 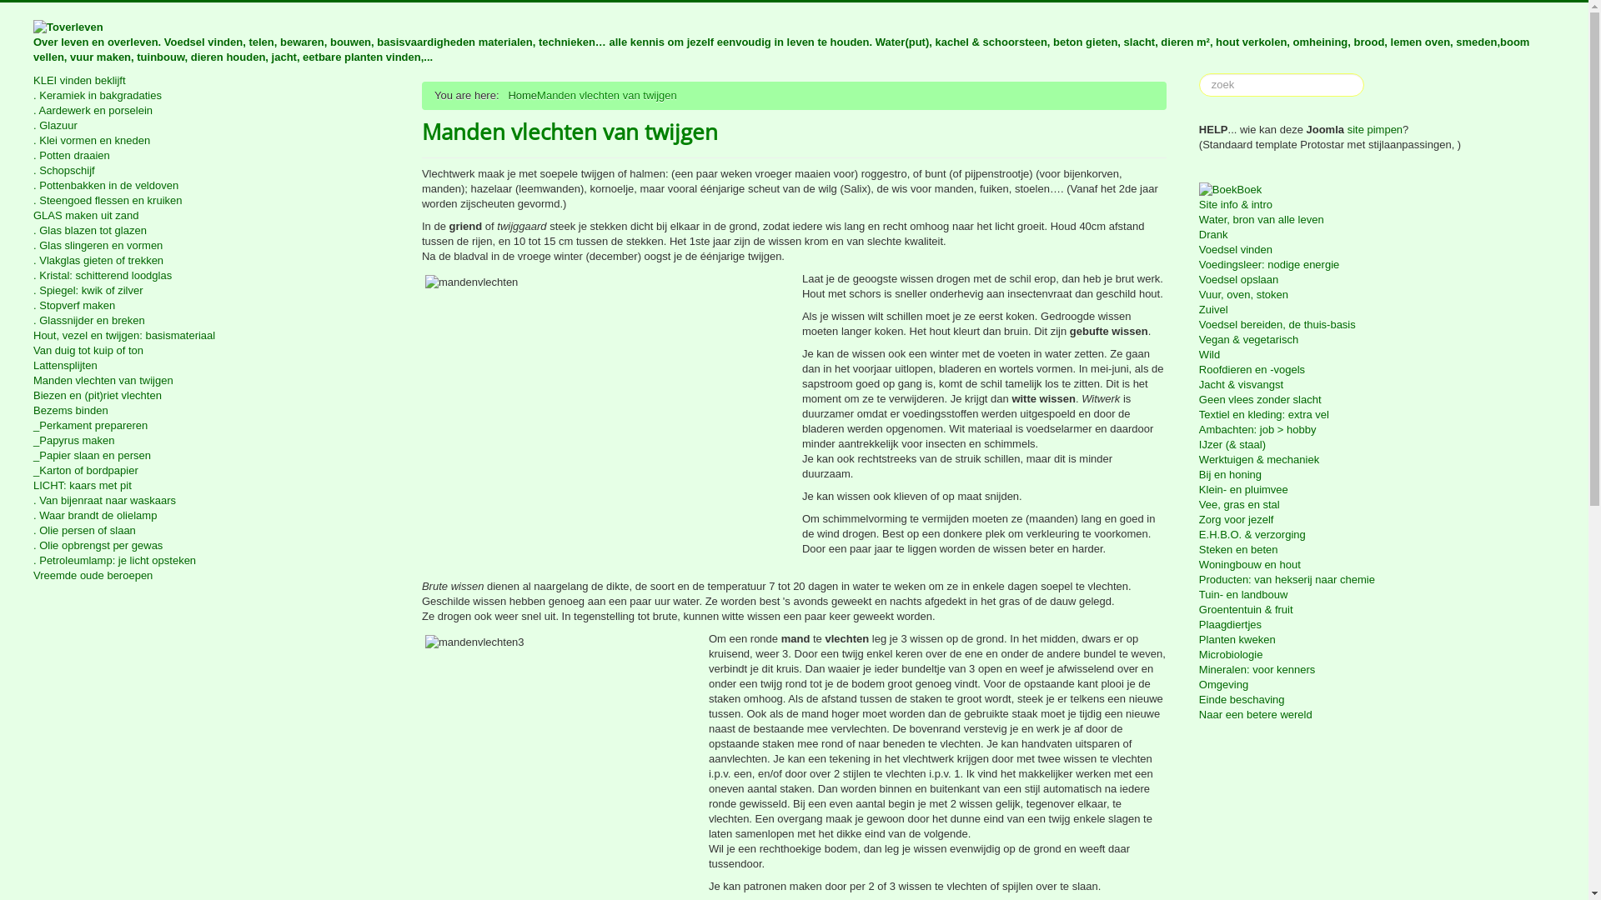 What do you see at coordinates (1378, 565) in the screenshot?
I see `Woningbouw en hout` at bounding box center [1378, 565].